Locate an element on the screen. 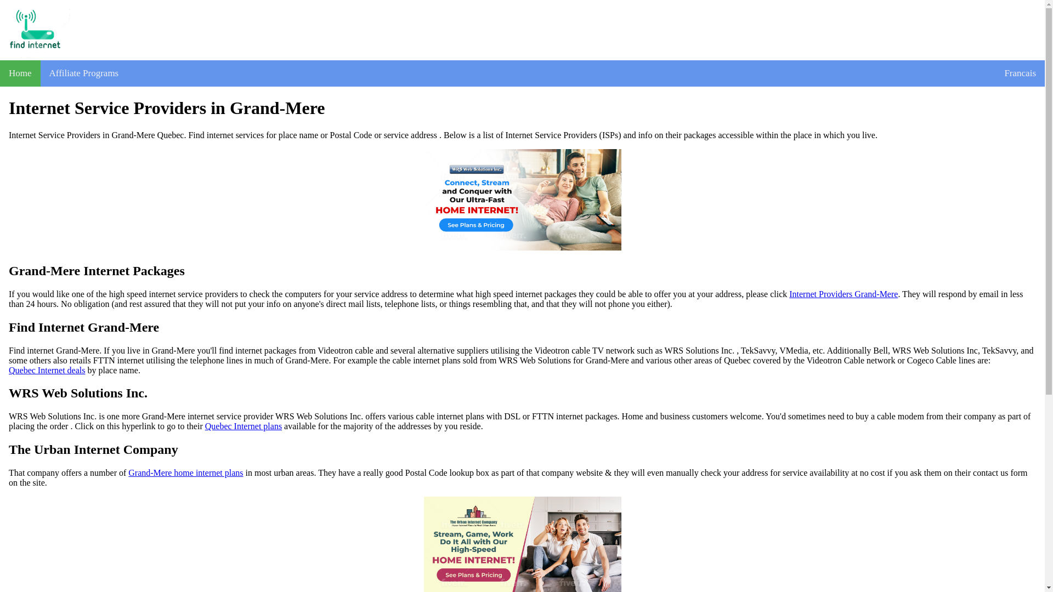 The image size is (1053, 592). Home is located at coordinates (20, 73).